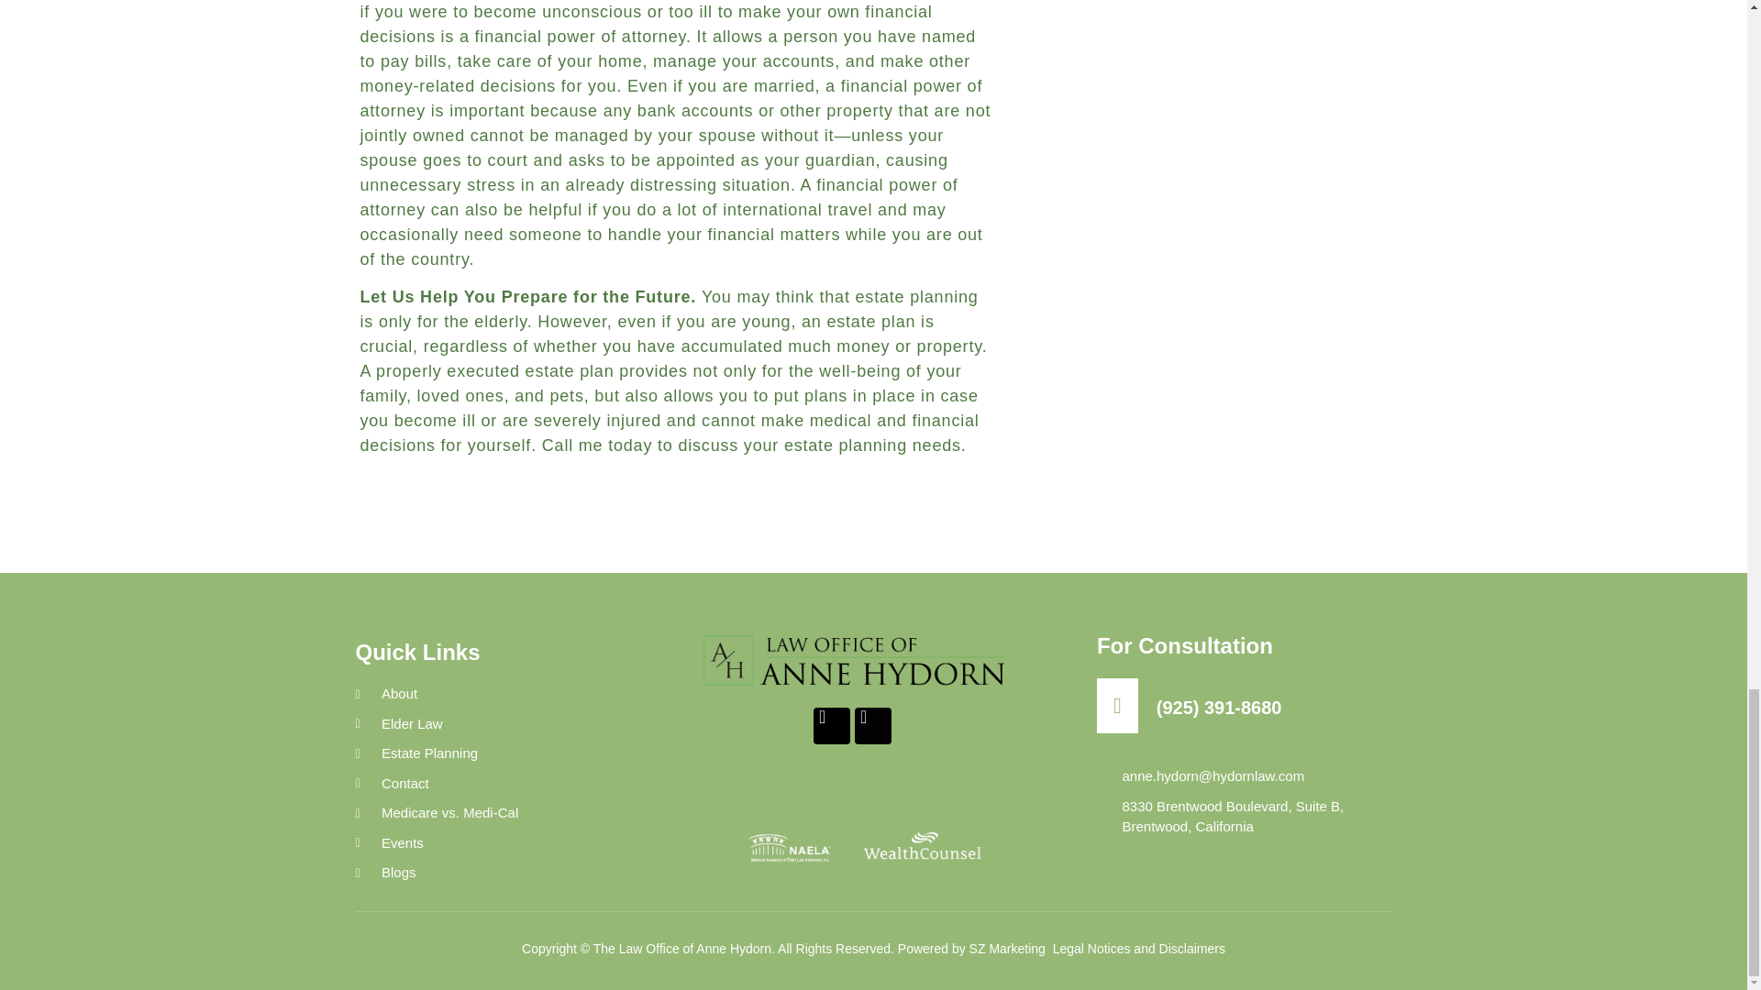 The image size is (1761, 990). I want to click on Contact, so click(493, 784).